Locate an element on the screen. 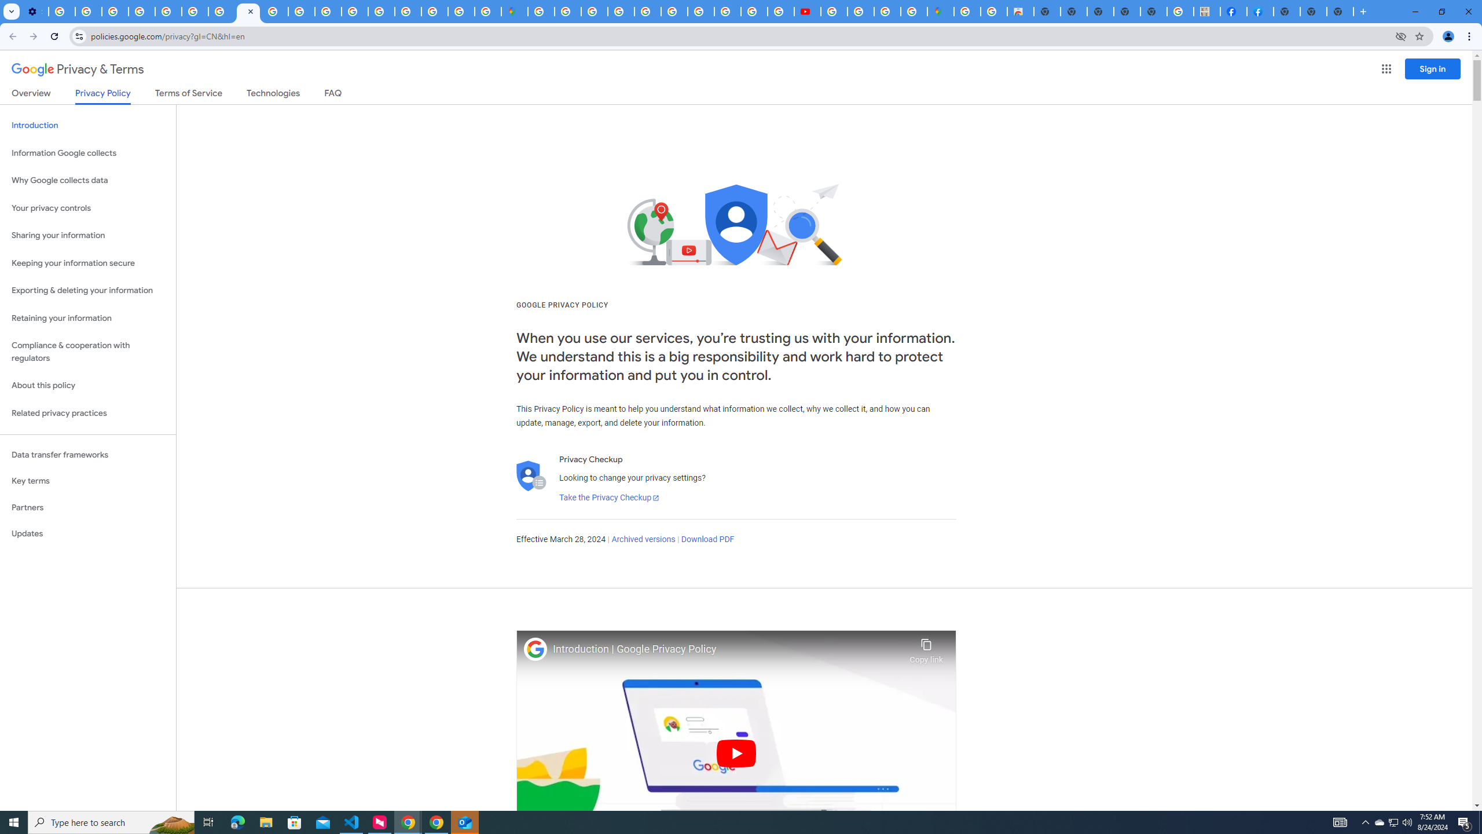 The width and height of the screenshot is (1482, 834). Sign in - Google Accounts is located at coordinates (568, 12).